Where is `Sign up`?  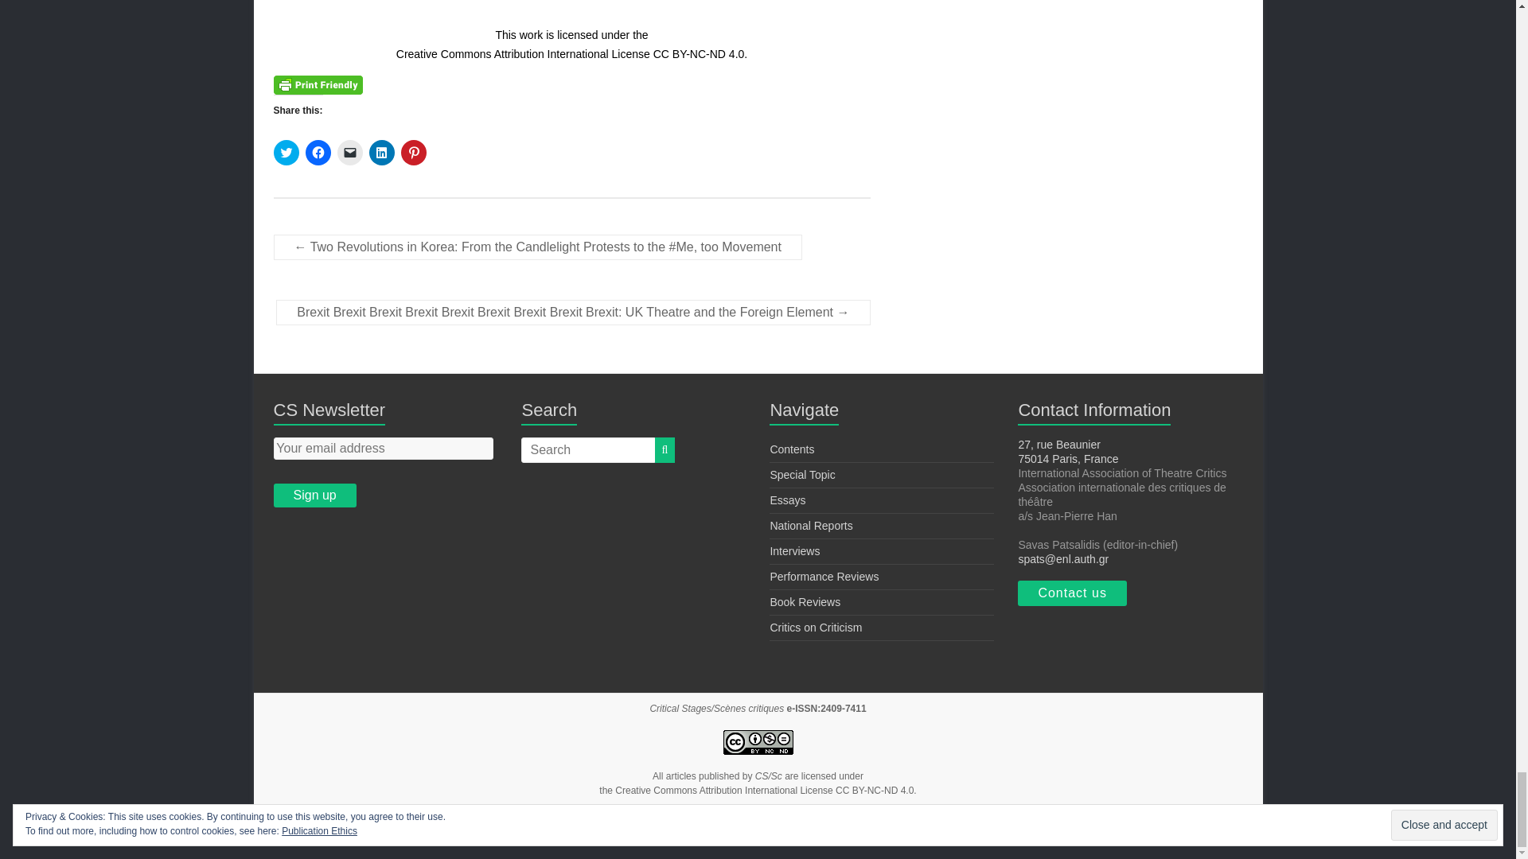
Sign up is located at coordinates (314, 496).